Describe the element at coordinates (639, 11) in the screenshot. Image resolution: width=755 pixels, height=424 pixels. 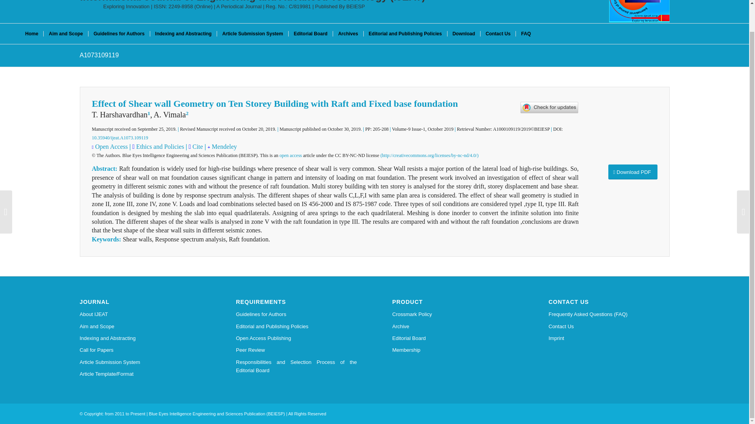
I see `IJEAT-logo-W` at that location.